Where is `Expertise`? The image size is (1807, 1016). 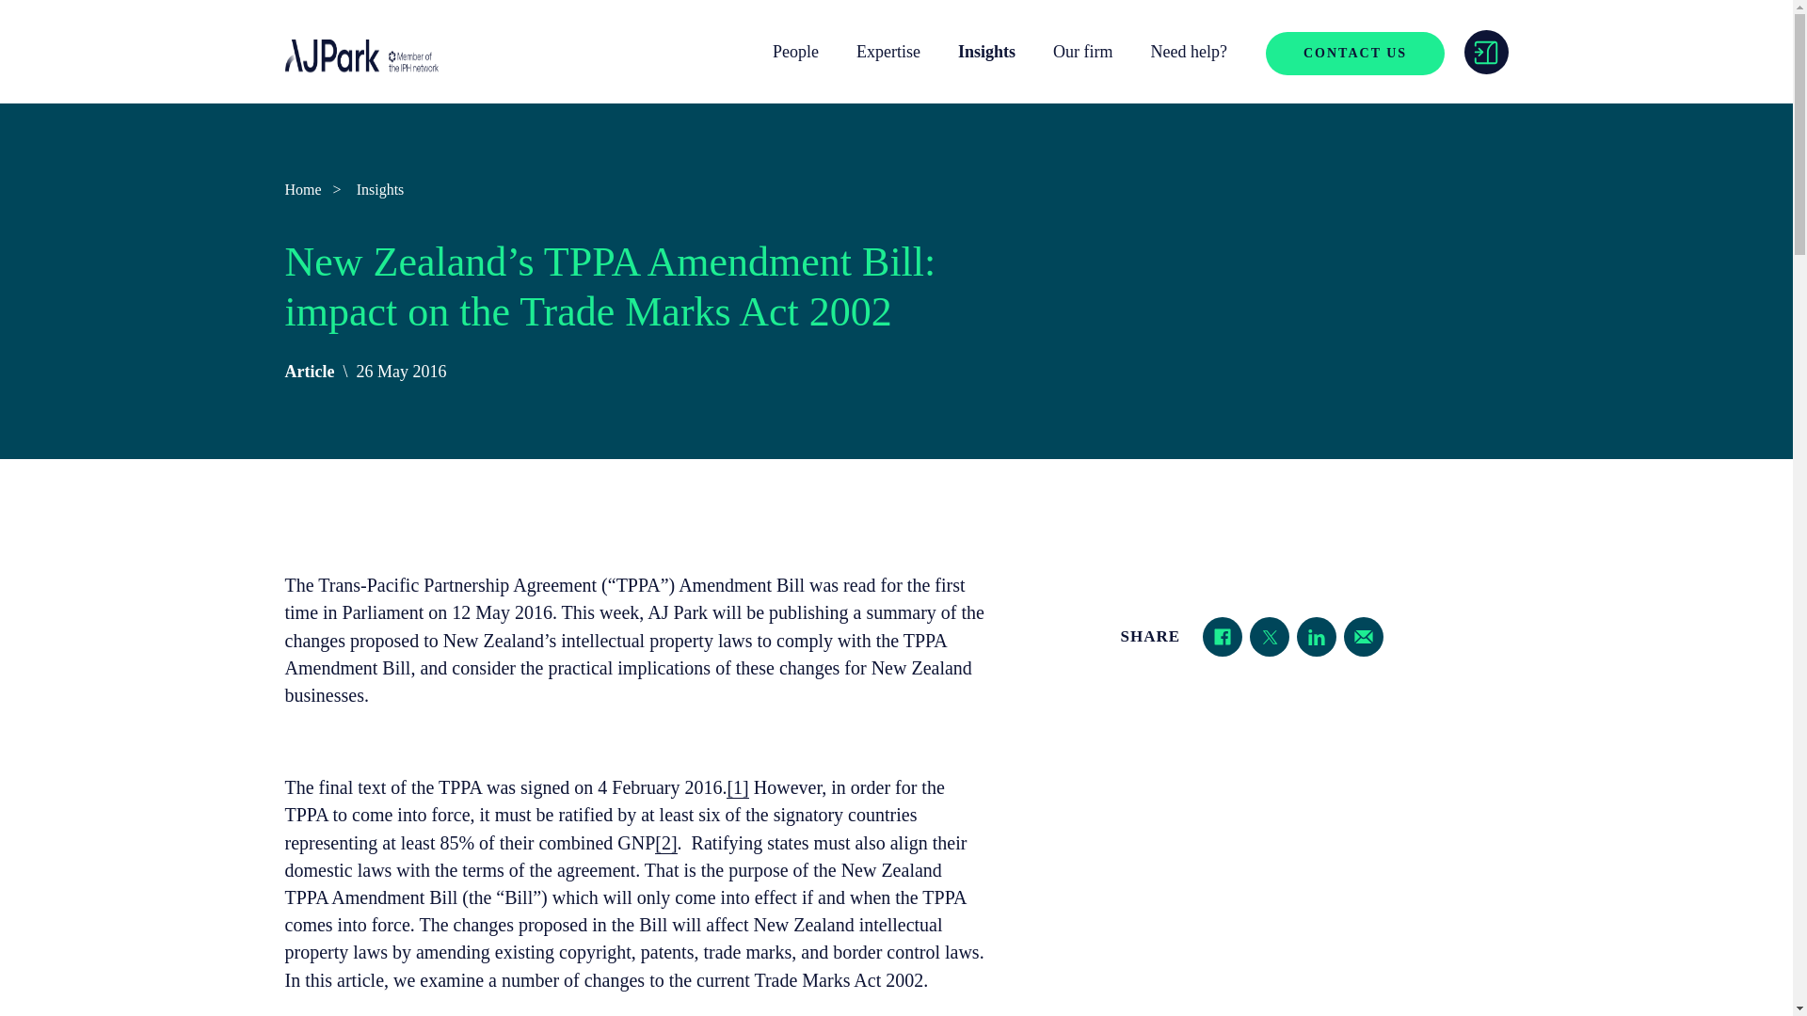
Expertise is located at coordinates (888, 52).